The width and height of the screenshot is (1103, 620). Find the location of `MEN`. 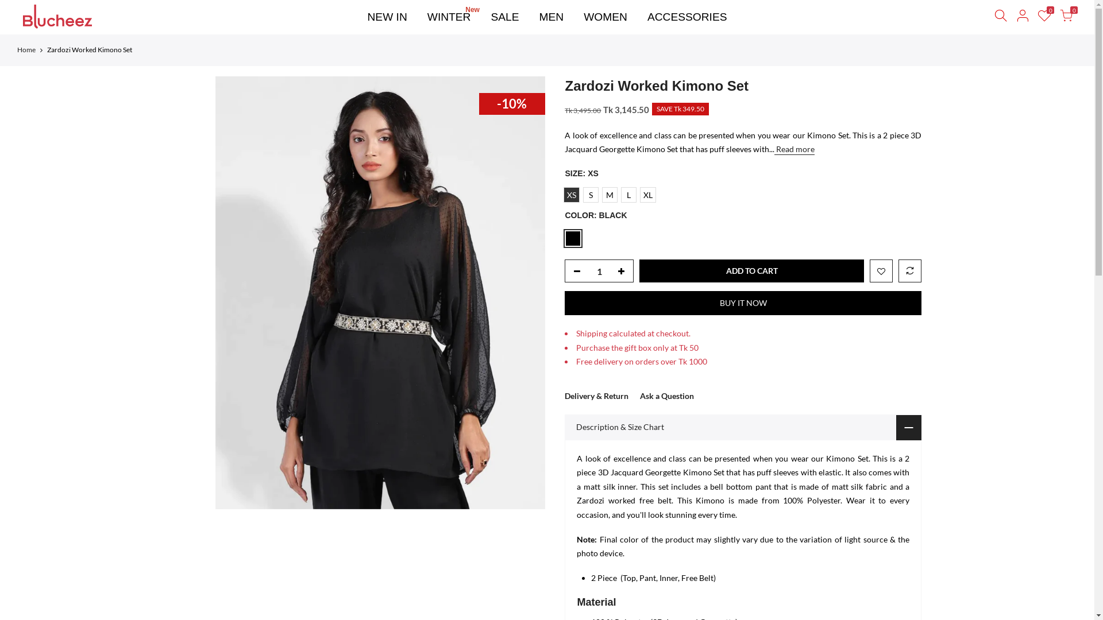

MEN is located at coordinates (551, 17).